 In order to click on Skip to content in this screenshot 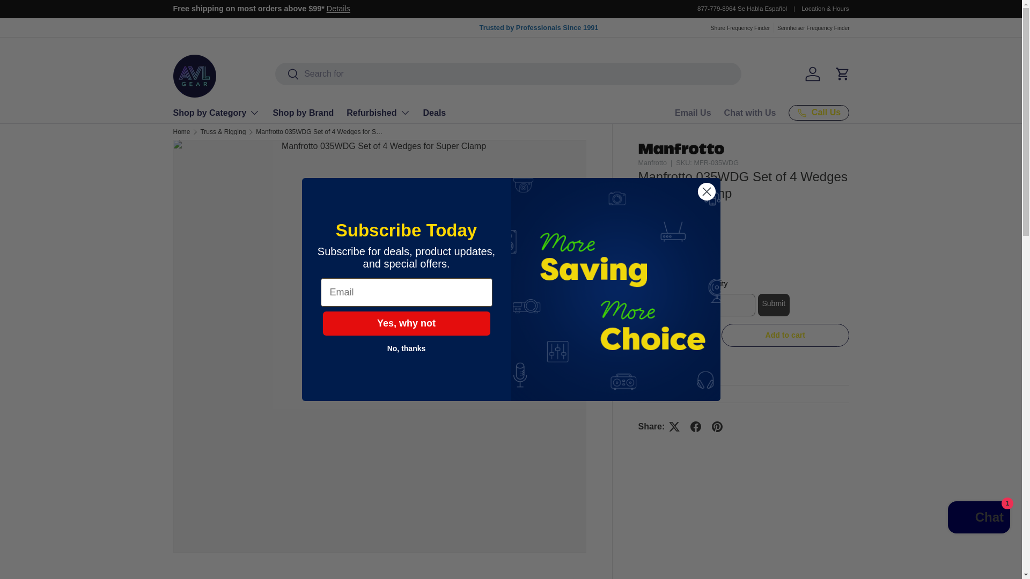, I will do `click(48, 15)`.